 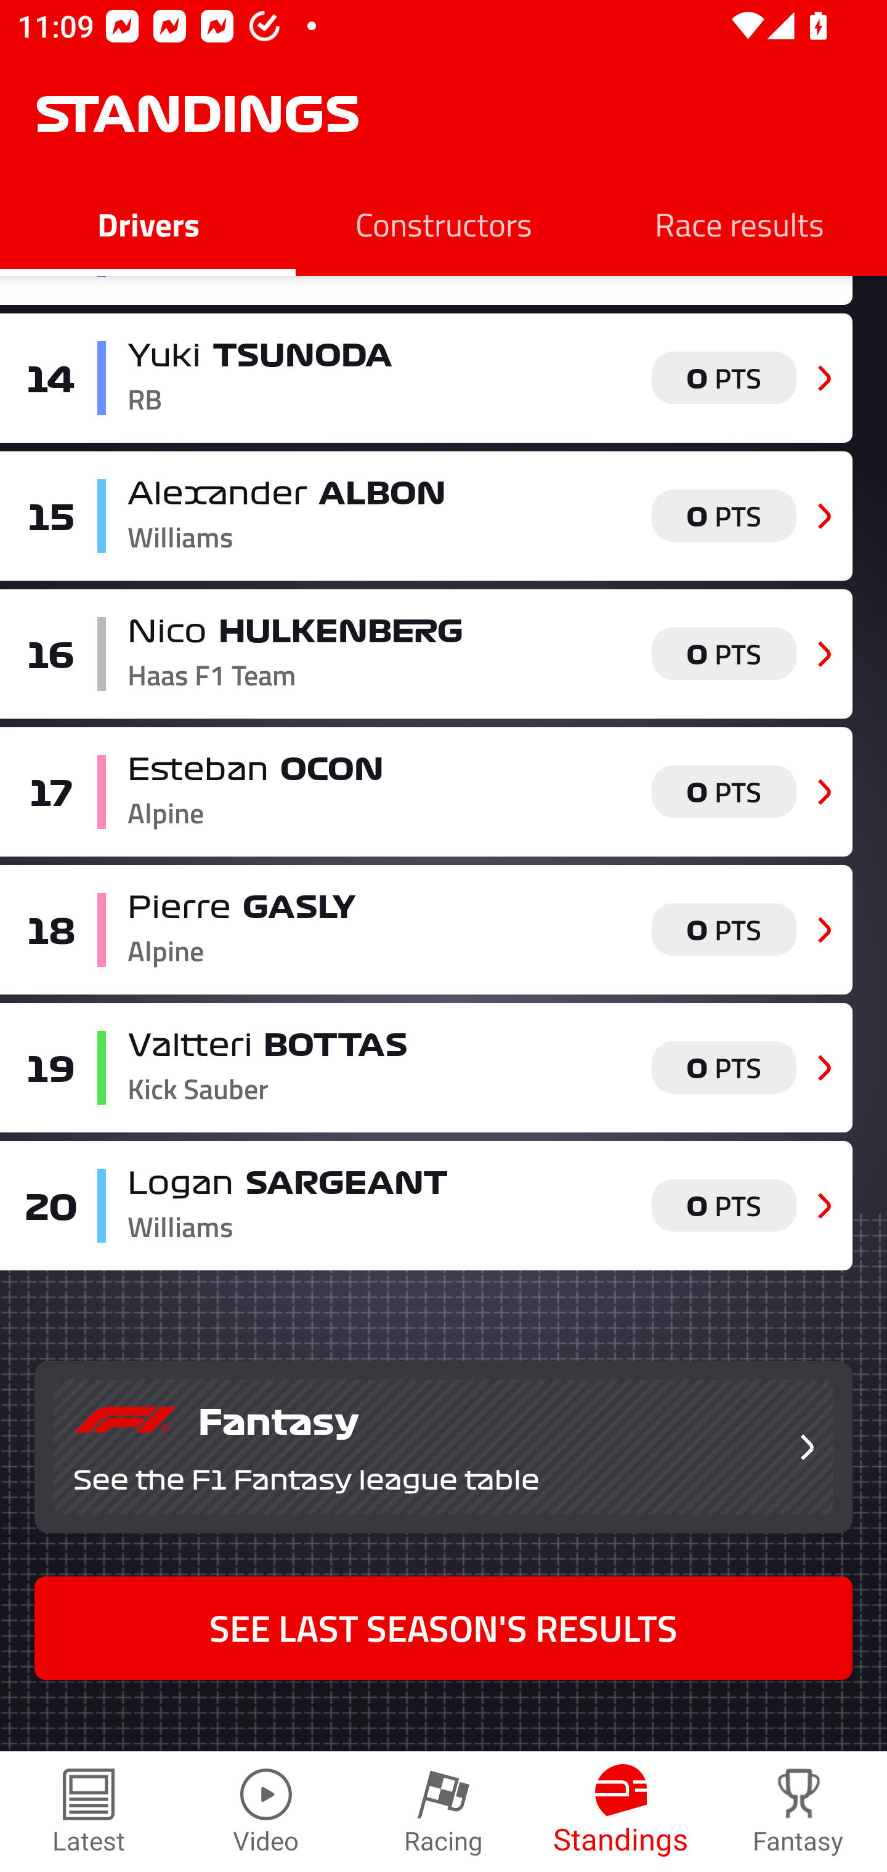 I want to click on 18 Pierre GASLY Alpine 0 PTS, so click(x=426, y=929).